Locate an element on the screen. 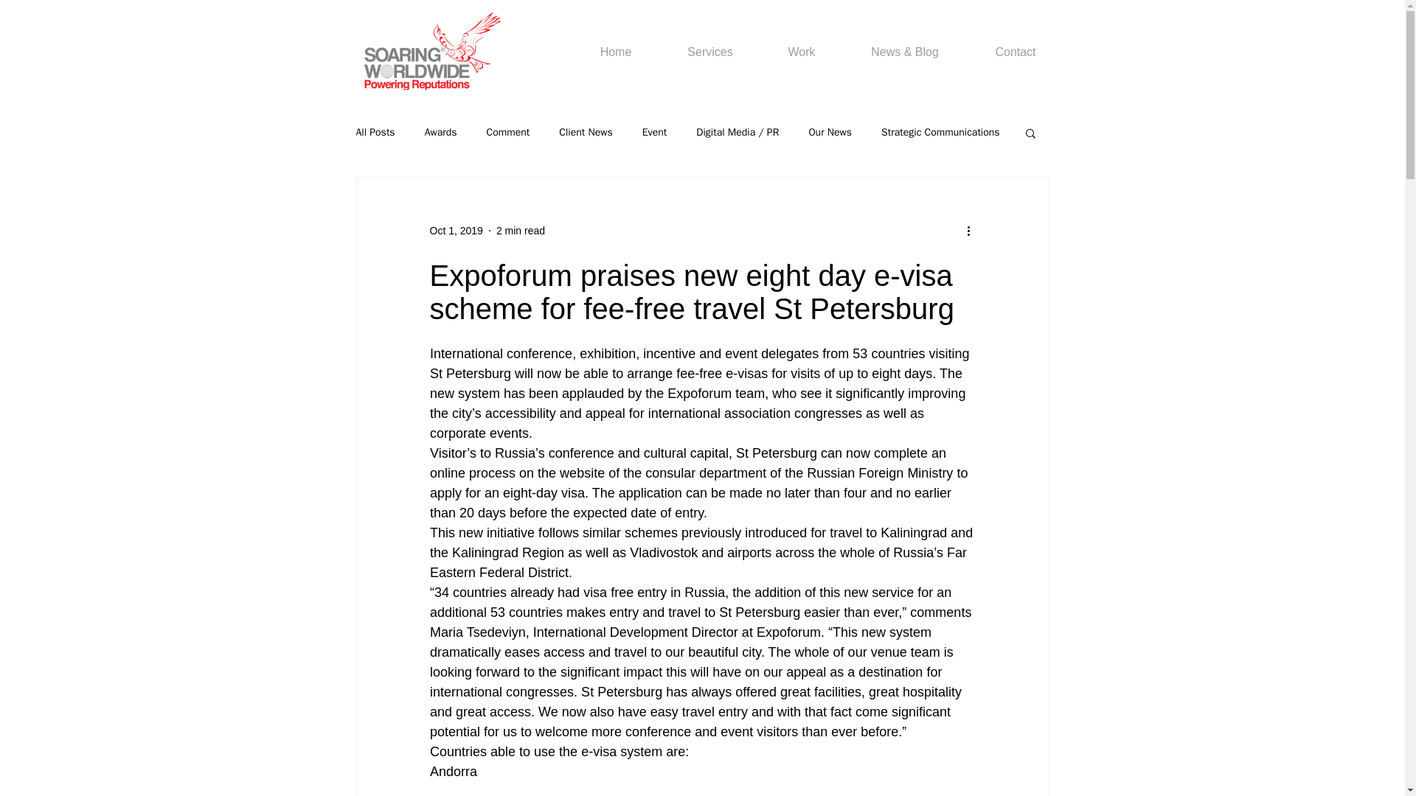  Services is located at coordinates (709, 52).